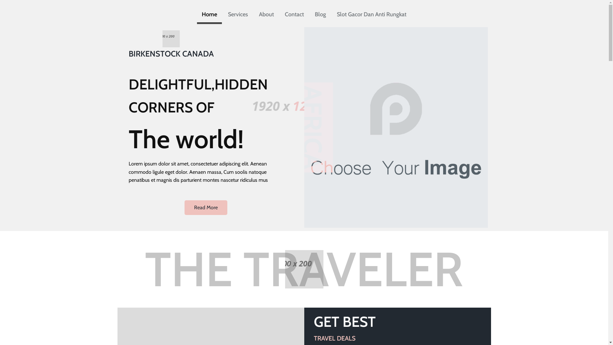 The image size is (613, 345). I want to click on Read More, so click(206, 208).